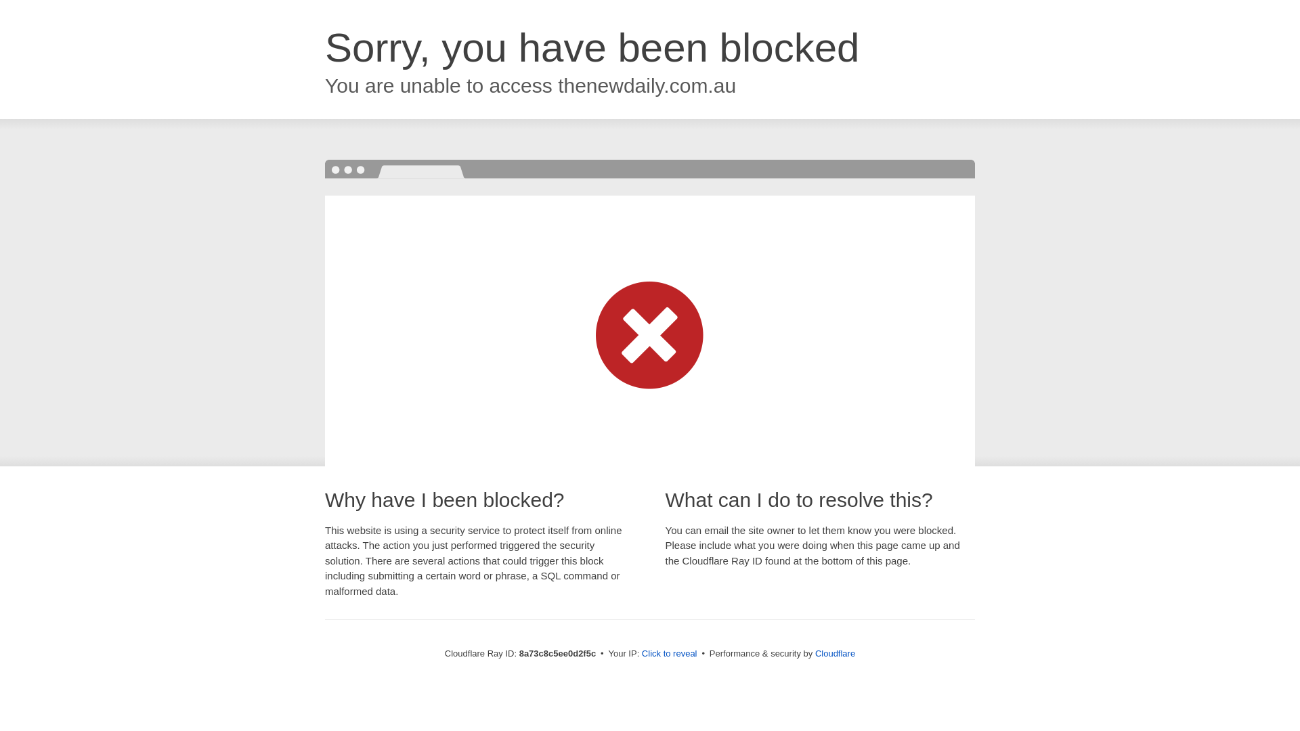 The image size is (1300, 731). What do you see at coordinates (835, 653) in the screenshot?
I see `Cloudflare` at bounding box center [835, 653].